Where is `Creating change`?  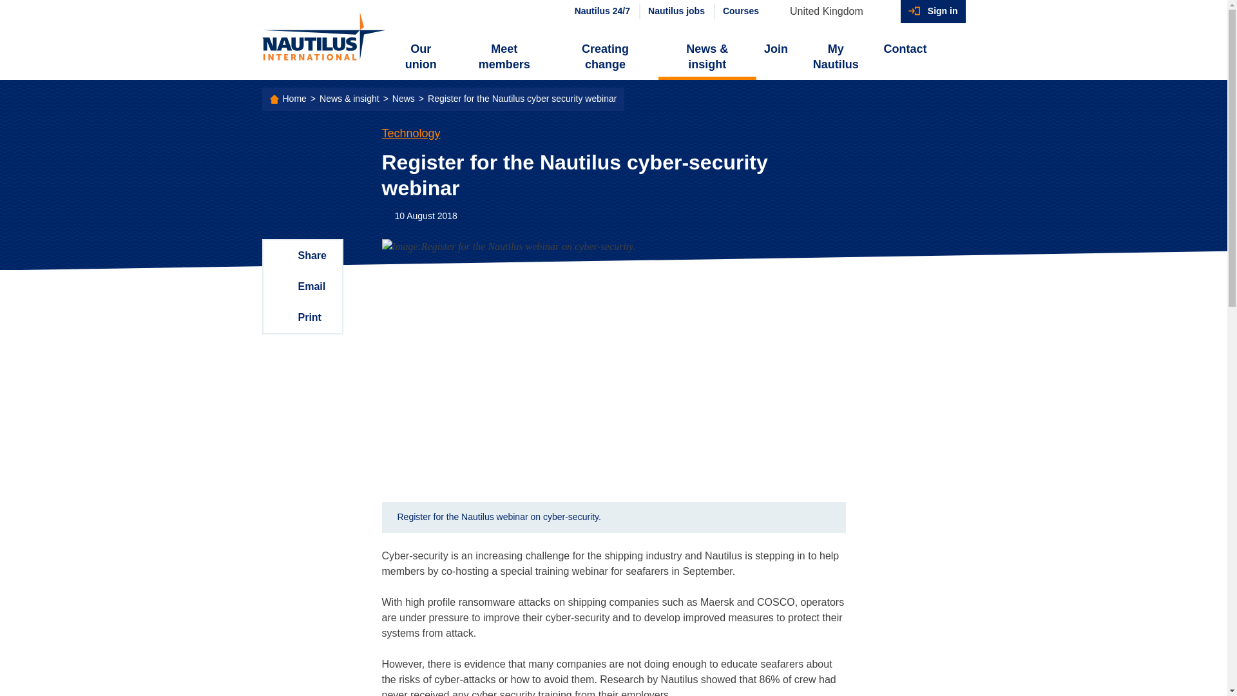
Creating change is located at coordinates (604, 57).